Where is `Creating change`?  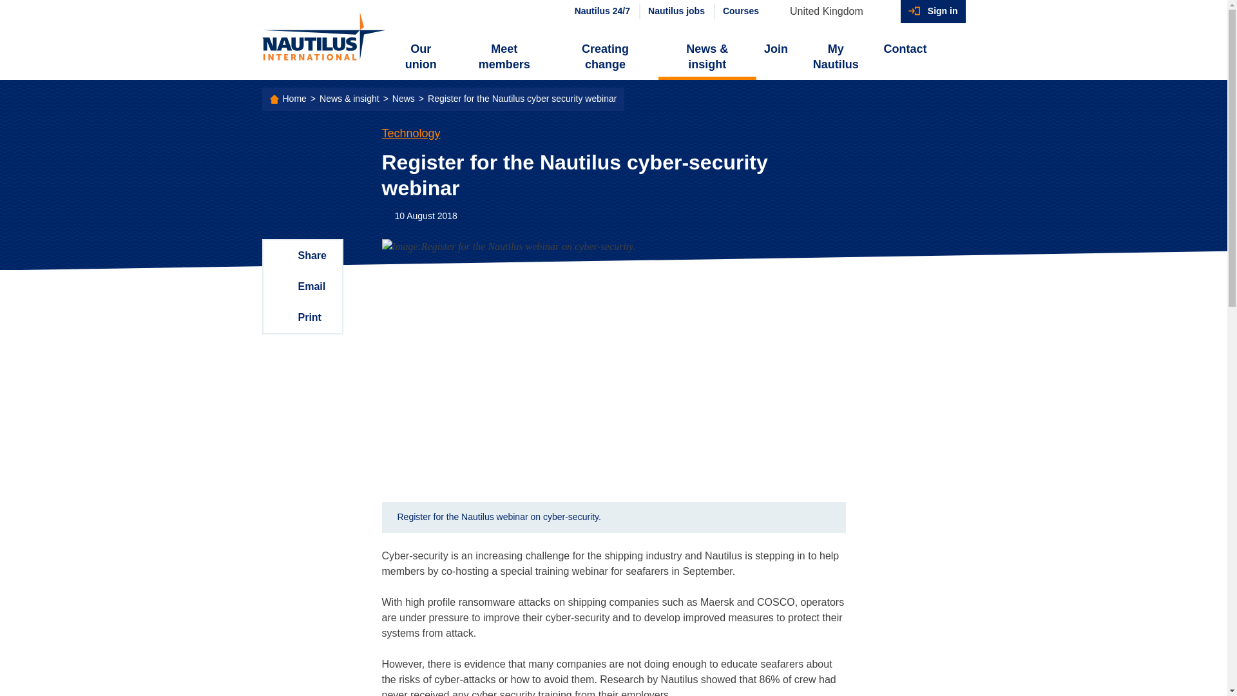
Creating change is located at coordinates (604, 57).